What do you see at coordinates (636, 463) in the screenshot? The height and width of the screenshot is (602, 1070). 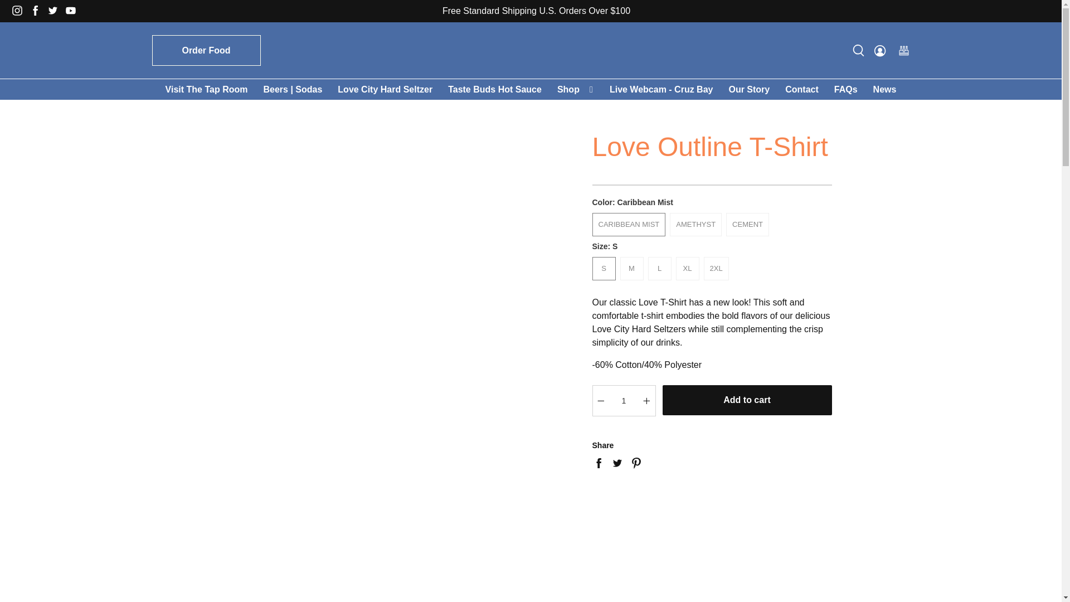 I see `Share this on Pinterest` at bounding box center [636, 463].